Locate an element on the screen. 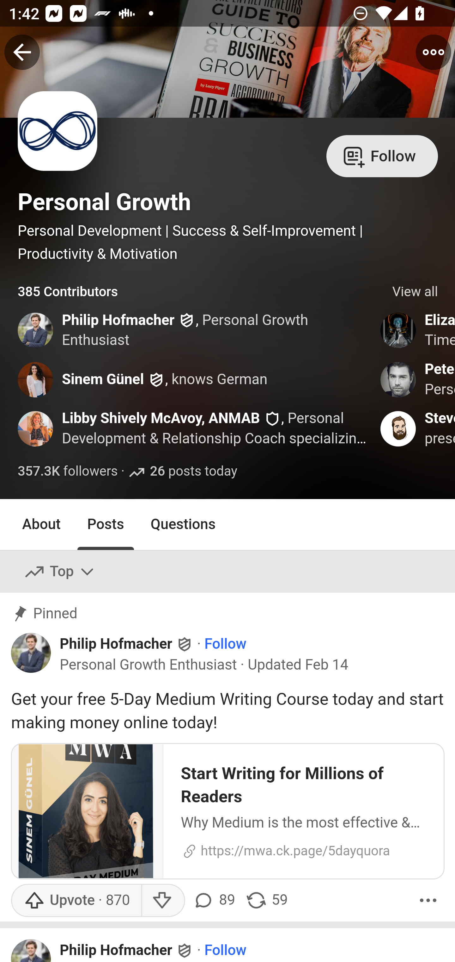 The height and width of the screenshot is (962, 455). View all is located at coordinates (415, 292).